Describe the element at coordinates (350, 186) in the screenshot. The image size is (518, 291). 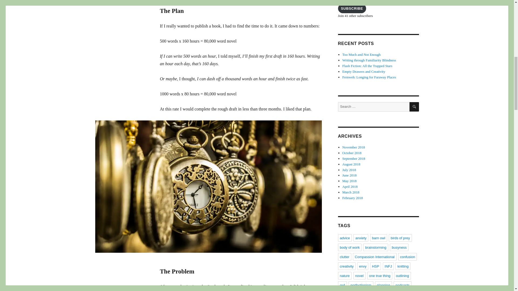
I see `April 2018` at that location.